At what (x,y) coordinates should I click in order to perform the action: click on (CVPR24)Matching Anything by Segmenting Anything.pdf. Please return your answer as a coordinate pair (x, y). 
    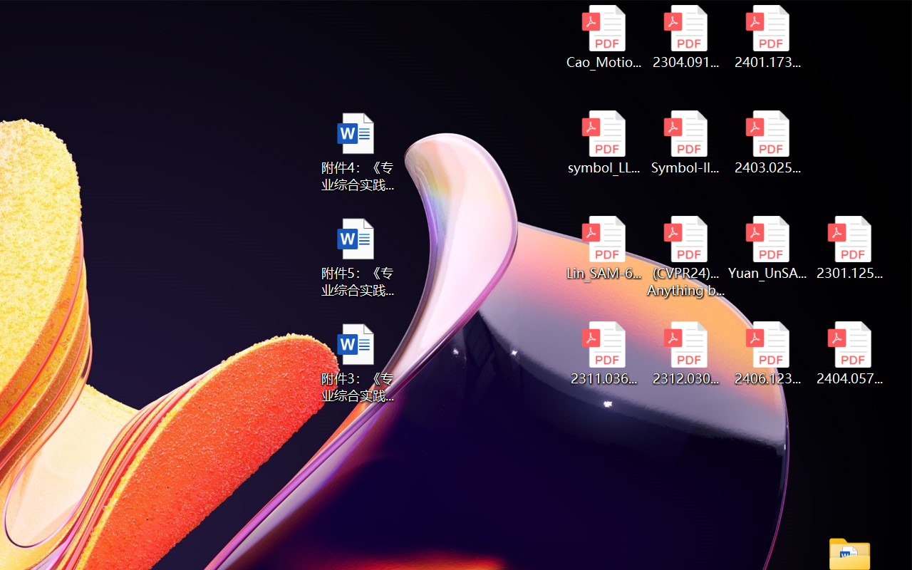
    Looking at the image, I should click on (685, 256).